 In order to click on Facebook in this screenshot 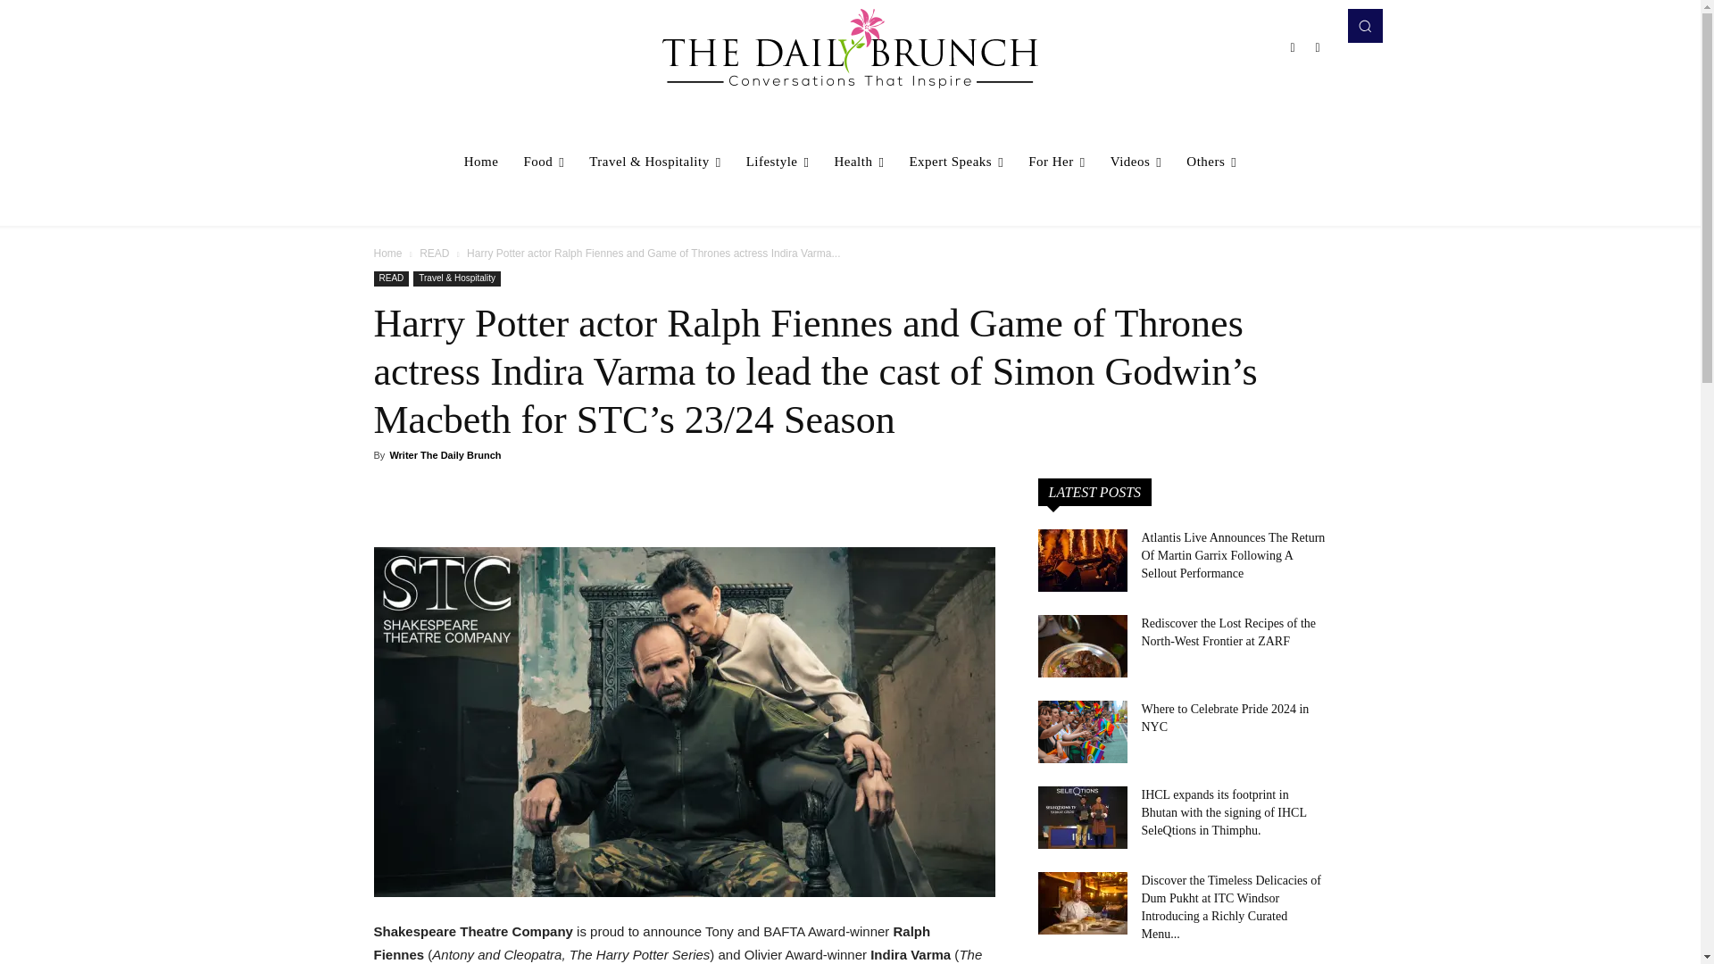, I will do `click(1293, 46)`.